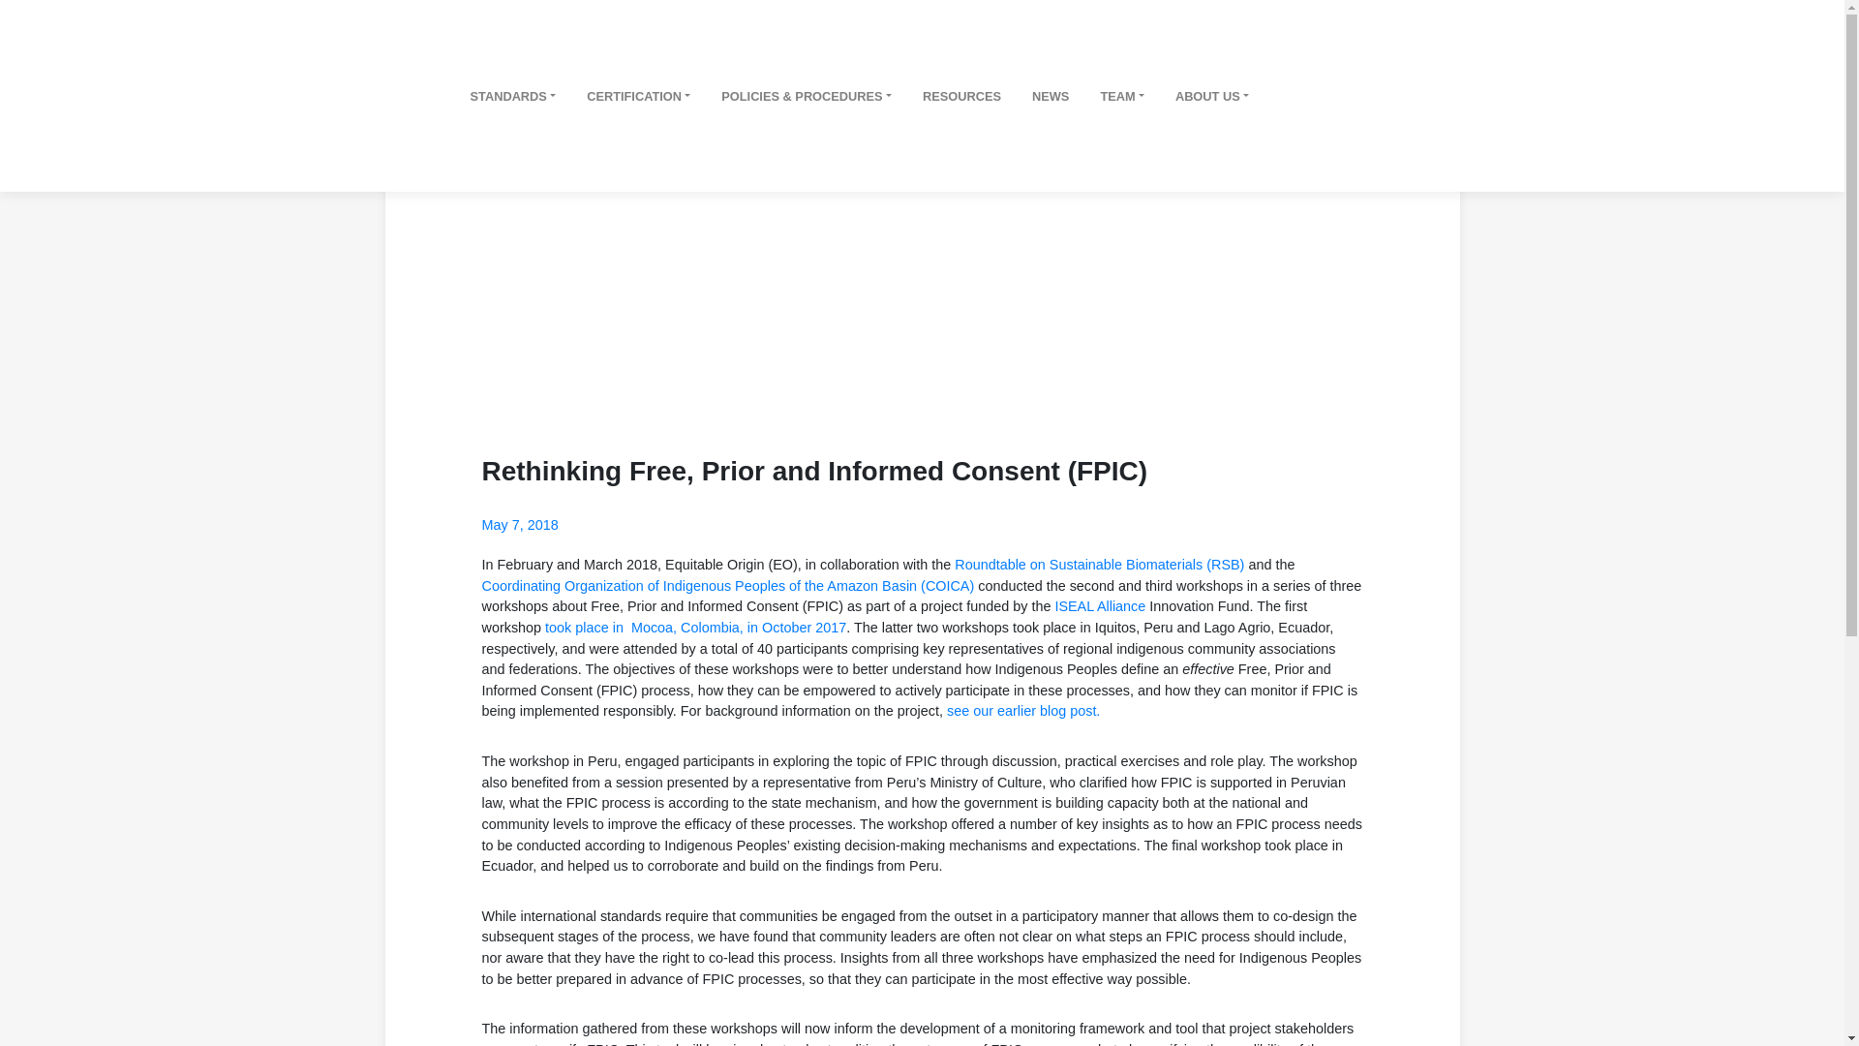 The height and width of the screenshot is (1046, 1859). What do you see at coordinates (695, 628) in the screenshot?
I see `took place in  Mocoa, Colombia, in October 2017` at bounding box center [695, 628].